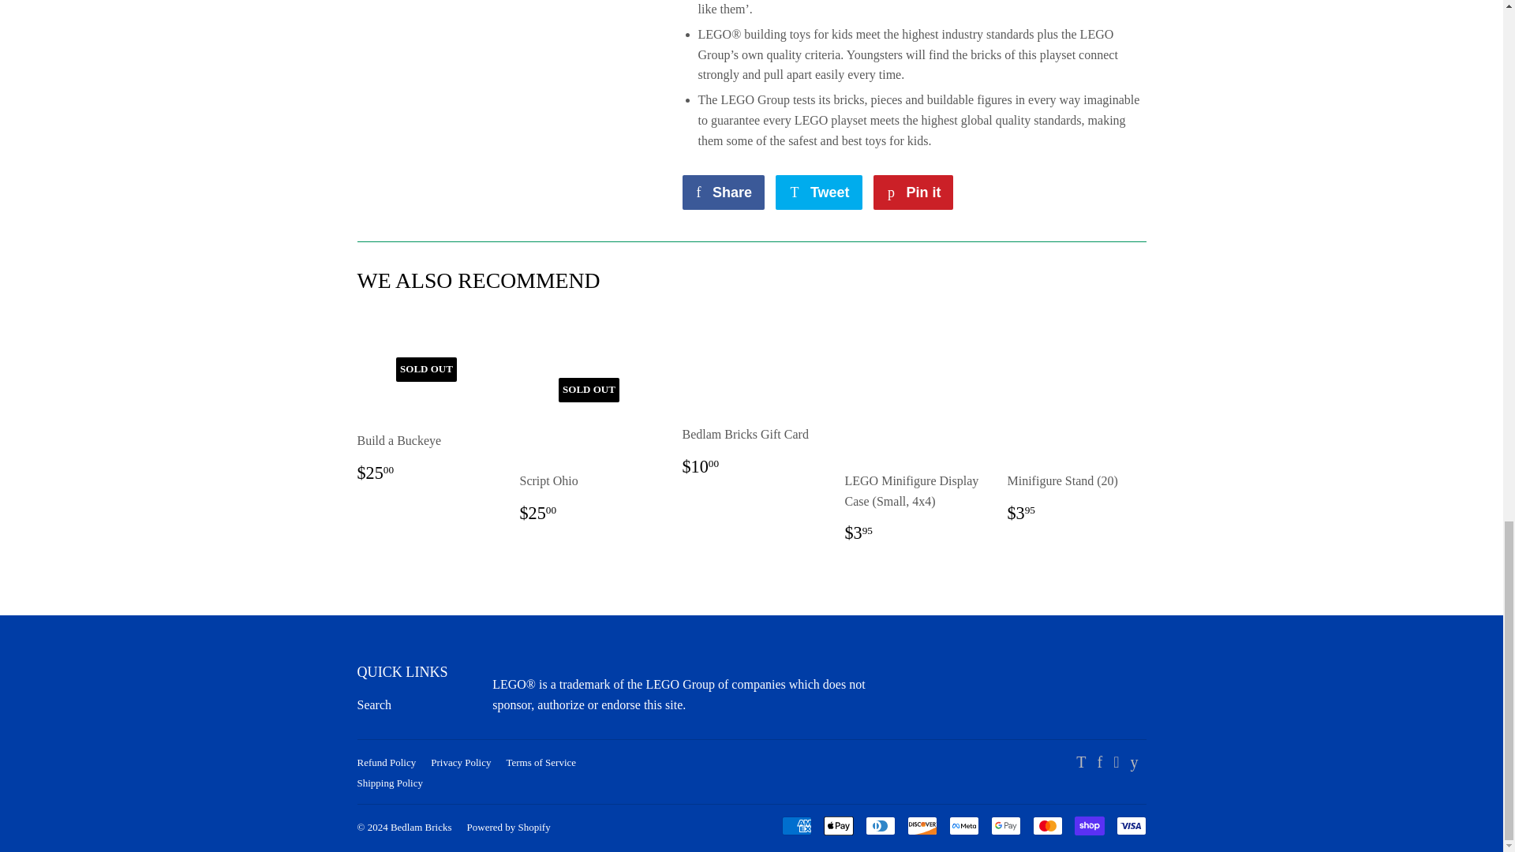  Describe the element at coordinates (723, 192) in the screenshot. I see `Share on Facebook` at that location.